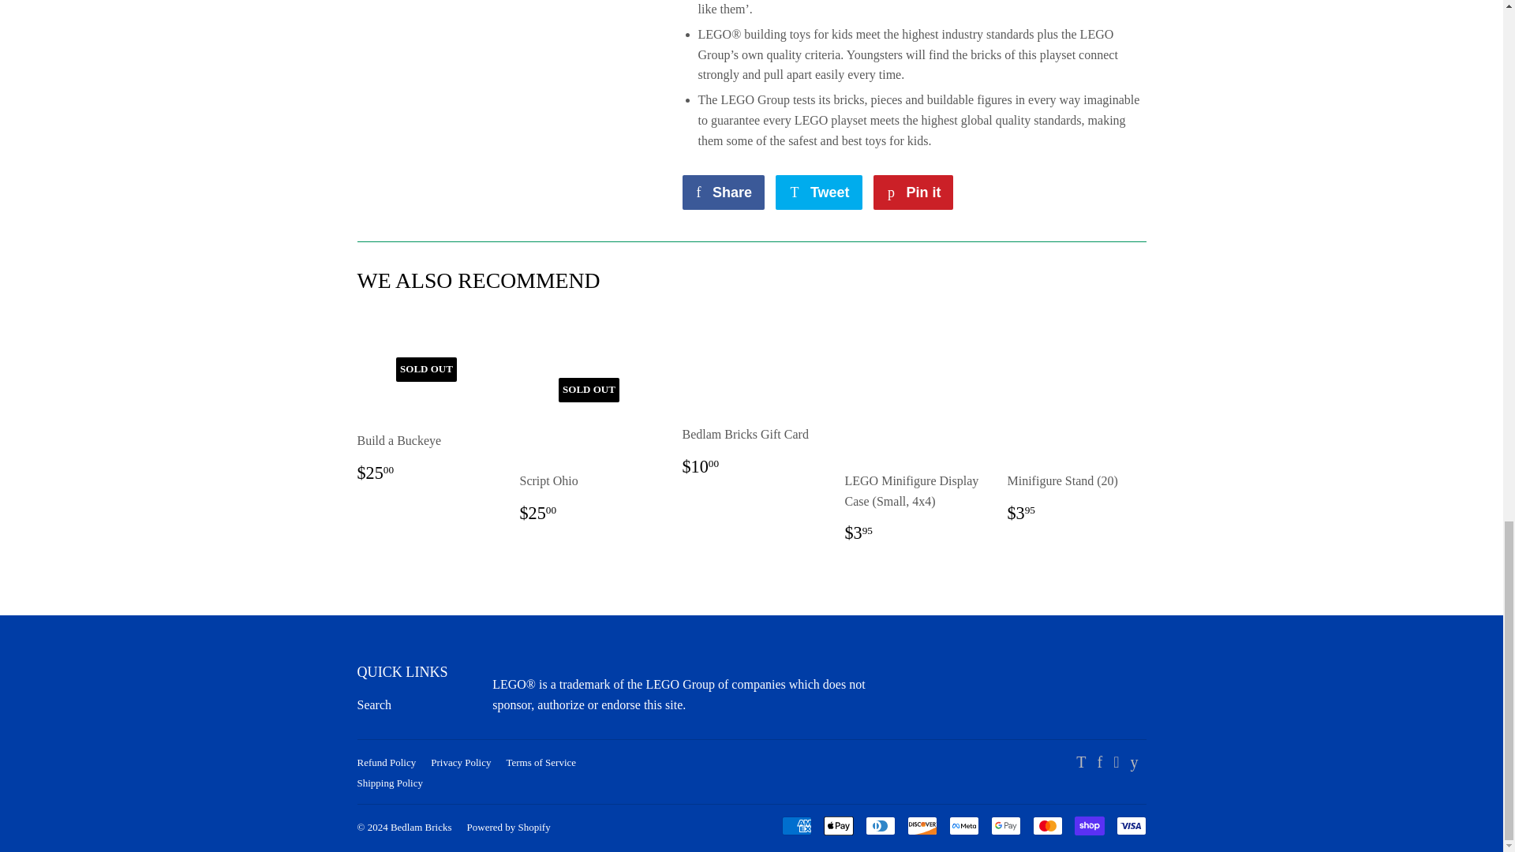  Describe the element at coordinates (723, 192) in the screenshot. I see `Share on Facebook` at that location.